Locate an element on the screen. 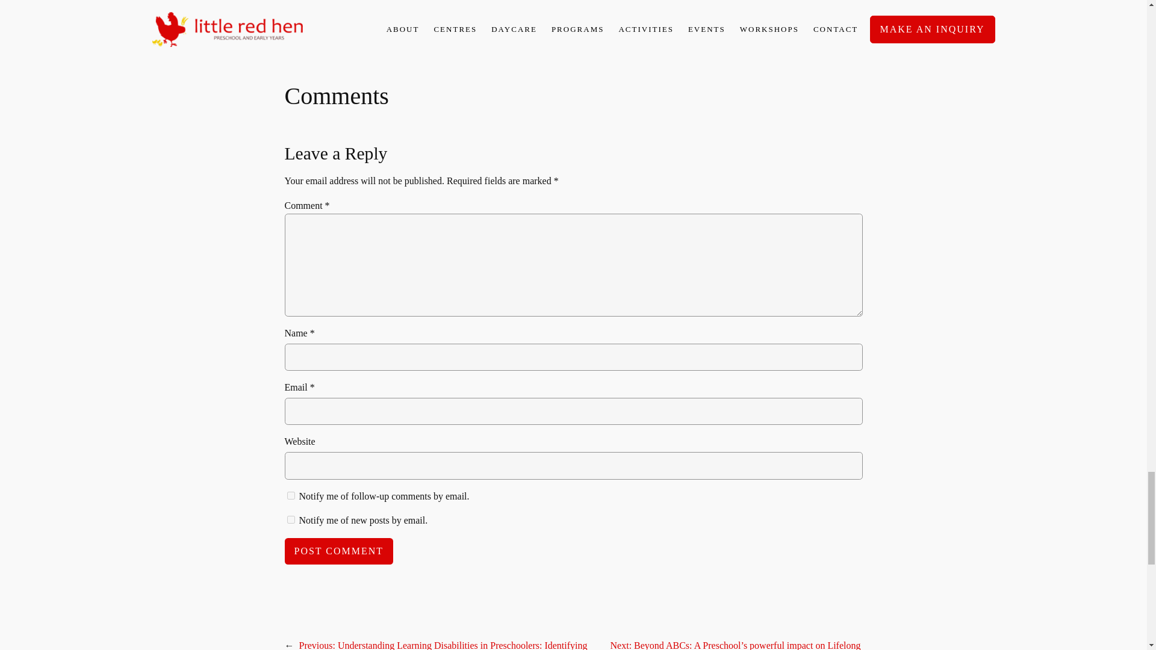 The image size is (1156, 650). subscribe is located at coordinates (290, 495).